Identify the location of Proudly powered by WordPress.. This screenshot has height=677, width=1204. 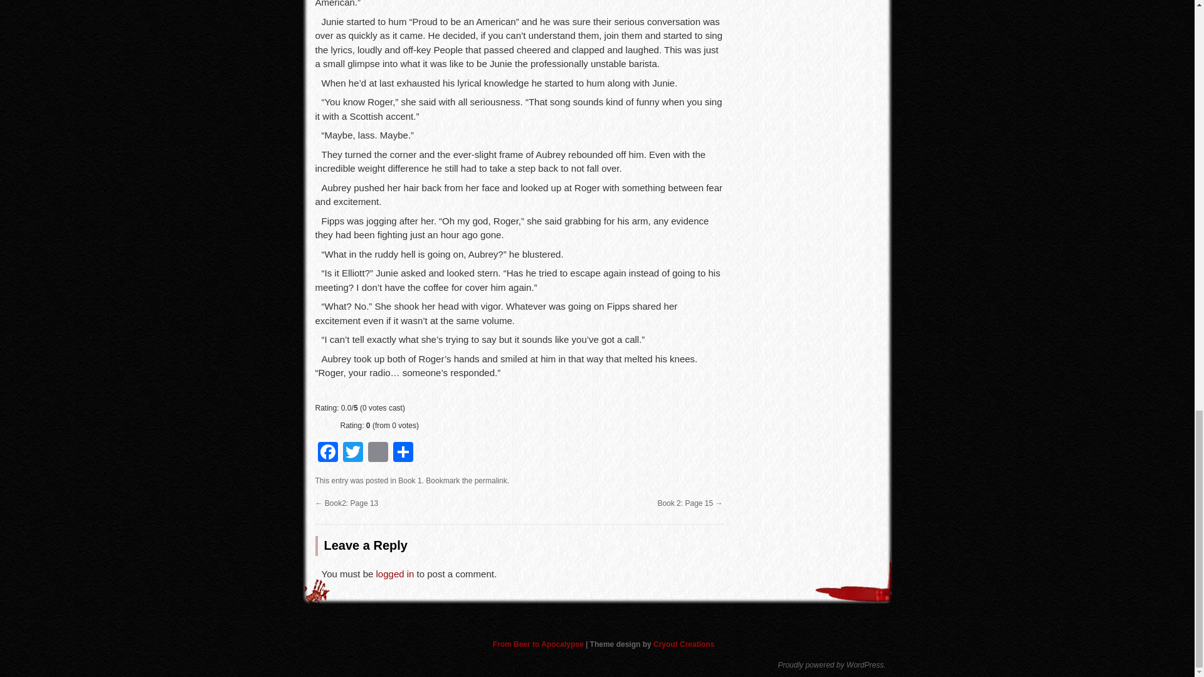
(825, 665).